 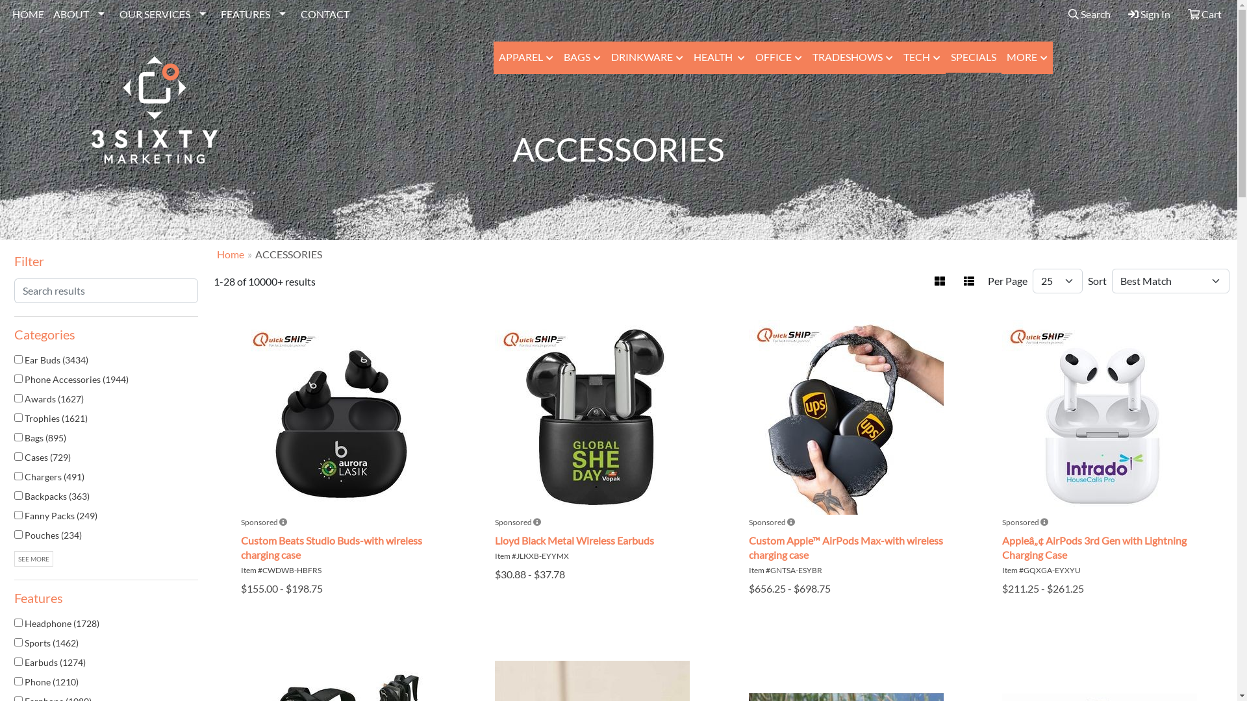 What do you see at coordinates (1027, 58) in the screenshot?
I see `MORE` at bounding box center [1027, 58].